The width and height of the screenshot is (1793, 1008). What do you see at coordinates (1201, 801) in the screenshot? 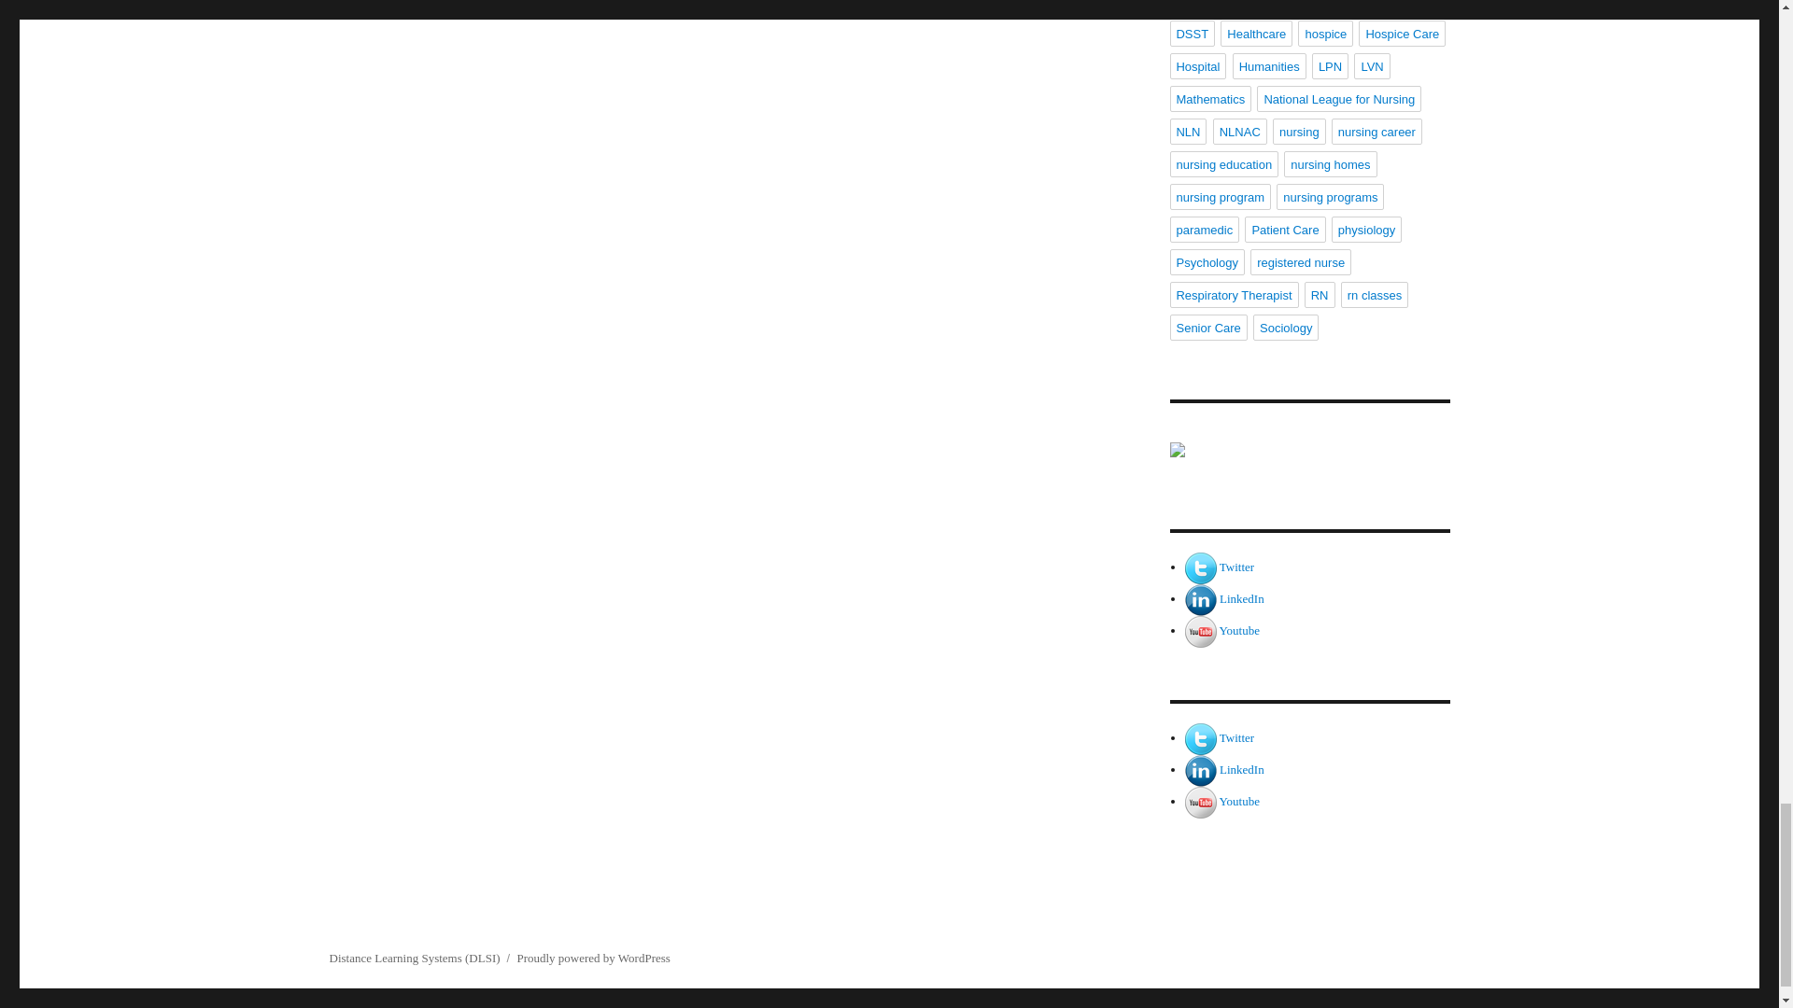
I see `Visit myYoutubeprofile` at bounding box center [1201, 801].